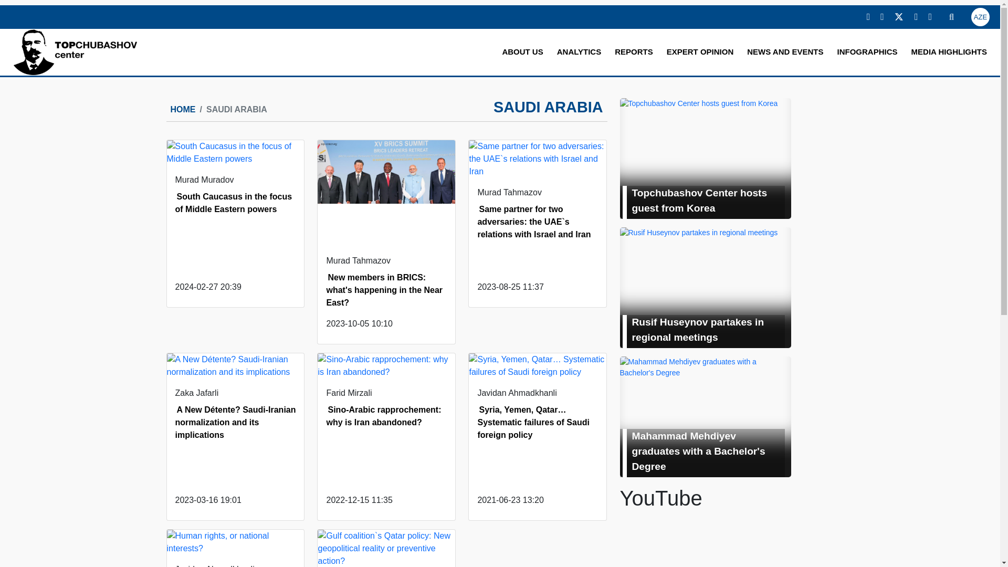 This screenshot has height=567, width=1008. Describe the element at coordinates (949, 52) in the screenshot. I see `MEDIA HIGHLIGHTS` at that location.